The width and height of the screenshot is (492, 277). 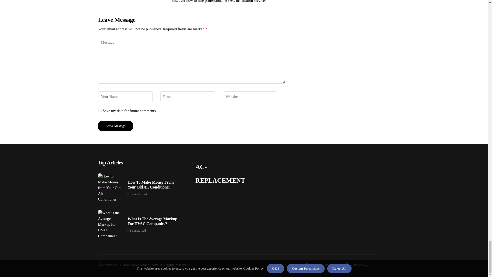 What do you see at coordinates (99, 111) in the screenshot?
I see `yes` at bounding box center [99, 111].